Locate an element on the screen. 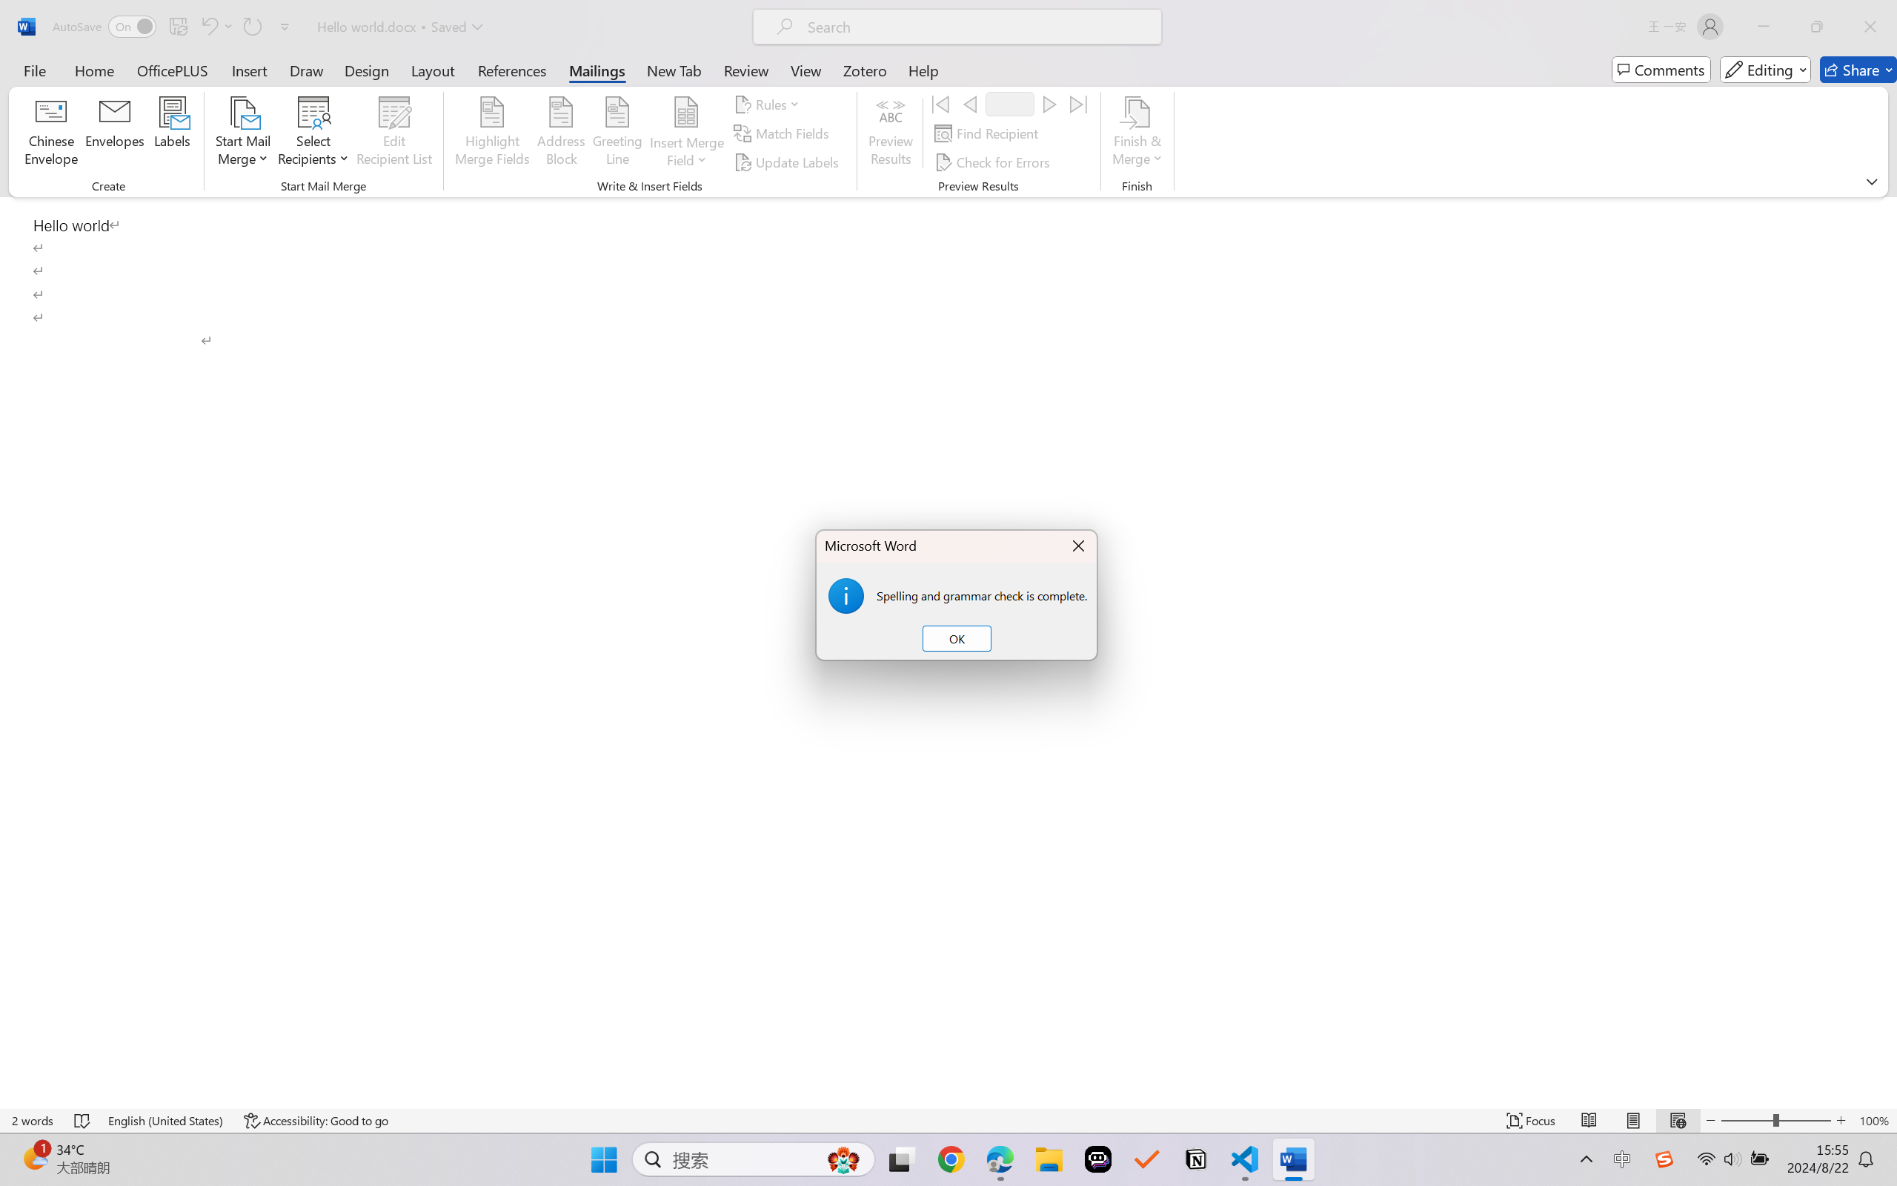  Undo Click and Type Formatting is located at coordinates (216, 27).